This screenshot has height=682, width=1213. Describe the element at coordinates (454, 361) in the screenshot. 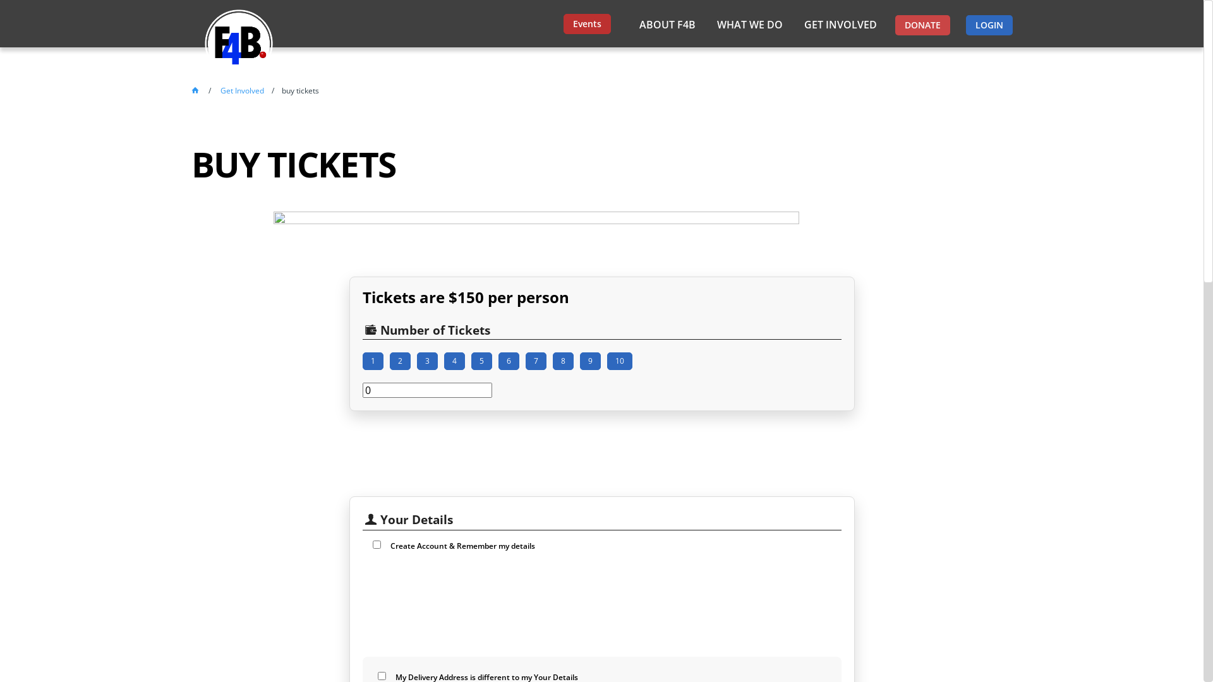

I see `4` at that location.